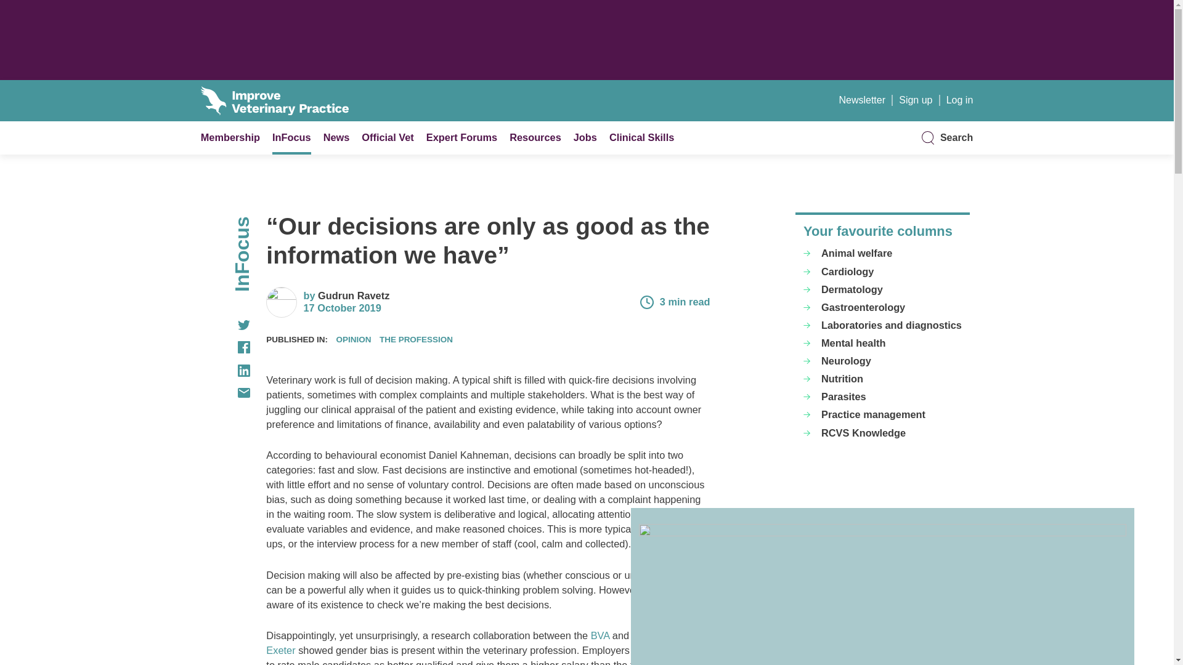  What do you see at coordinates (861, 100) in the screenshot?
I see `Newsletter` at bounding box center [861, 100].